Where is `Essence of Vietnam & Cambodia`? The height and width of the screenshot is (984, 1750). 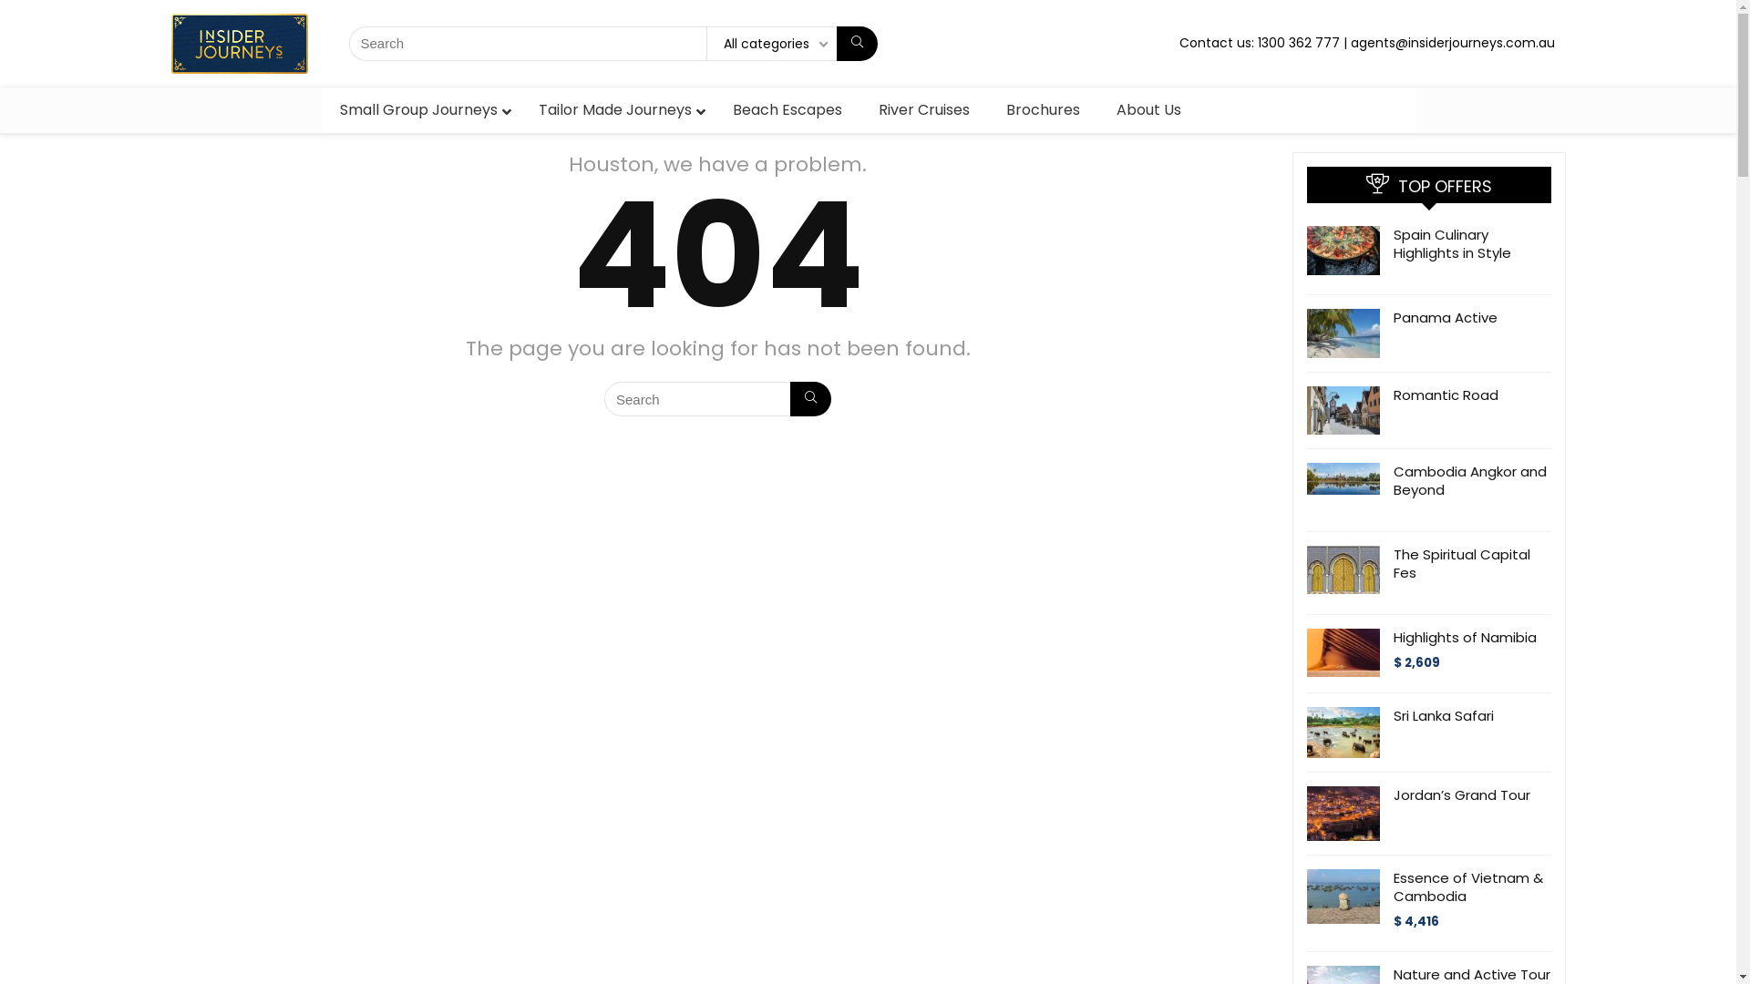
Essence of Vietnam & Cambodia is located at coordinates (1467, 887).